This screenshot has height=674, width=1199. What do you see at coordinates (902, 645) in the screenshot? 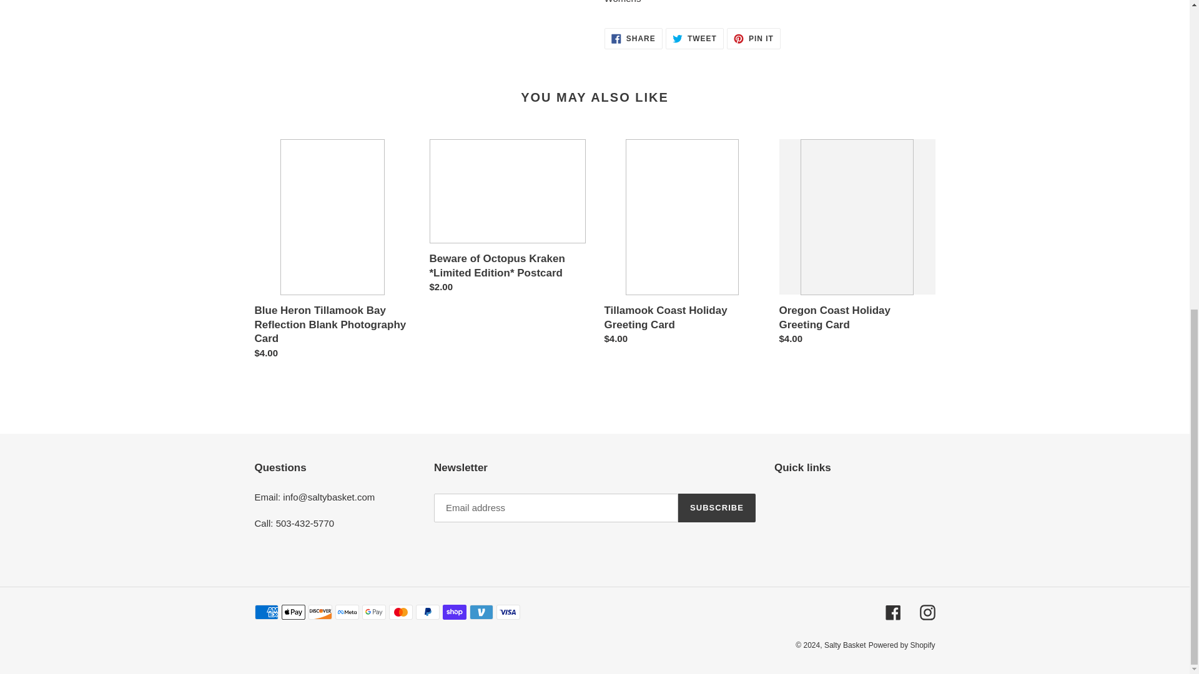
I see `Powered by Shopify` at bounding box center [902, 645].